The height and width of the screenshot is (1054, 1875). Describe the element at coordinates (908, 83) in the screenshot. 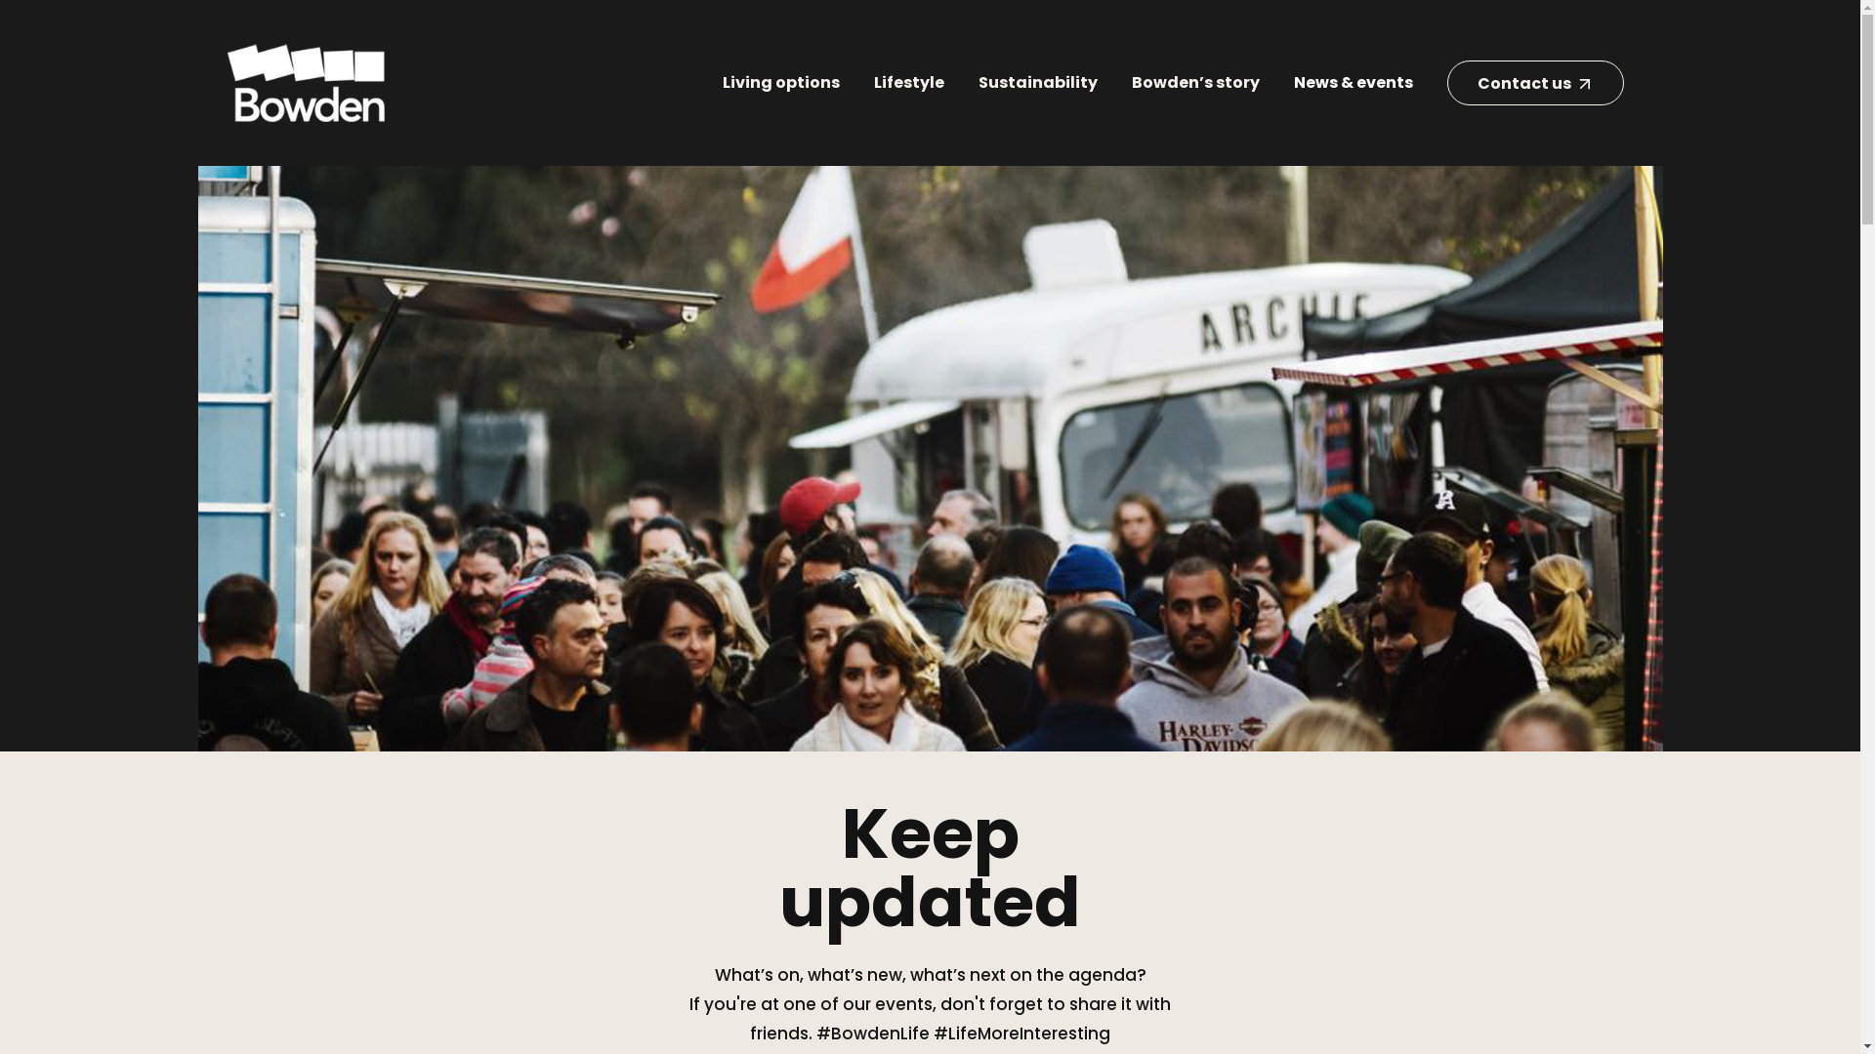

I see `Lifestyle` at that location.